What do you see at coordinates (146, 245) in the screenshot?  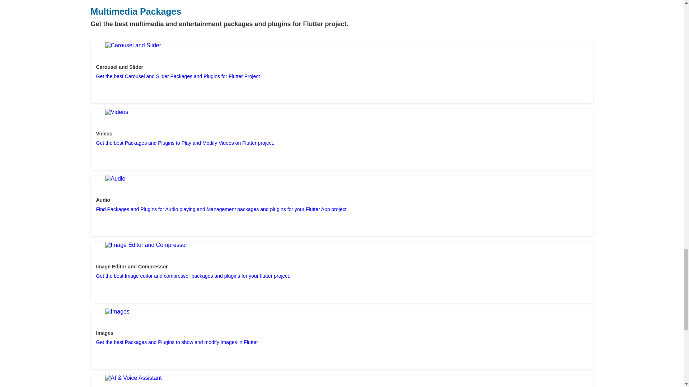 I see `Image Editor and Compressor ` at bounding box center [146, 245].